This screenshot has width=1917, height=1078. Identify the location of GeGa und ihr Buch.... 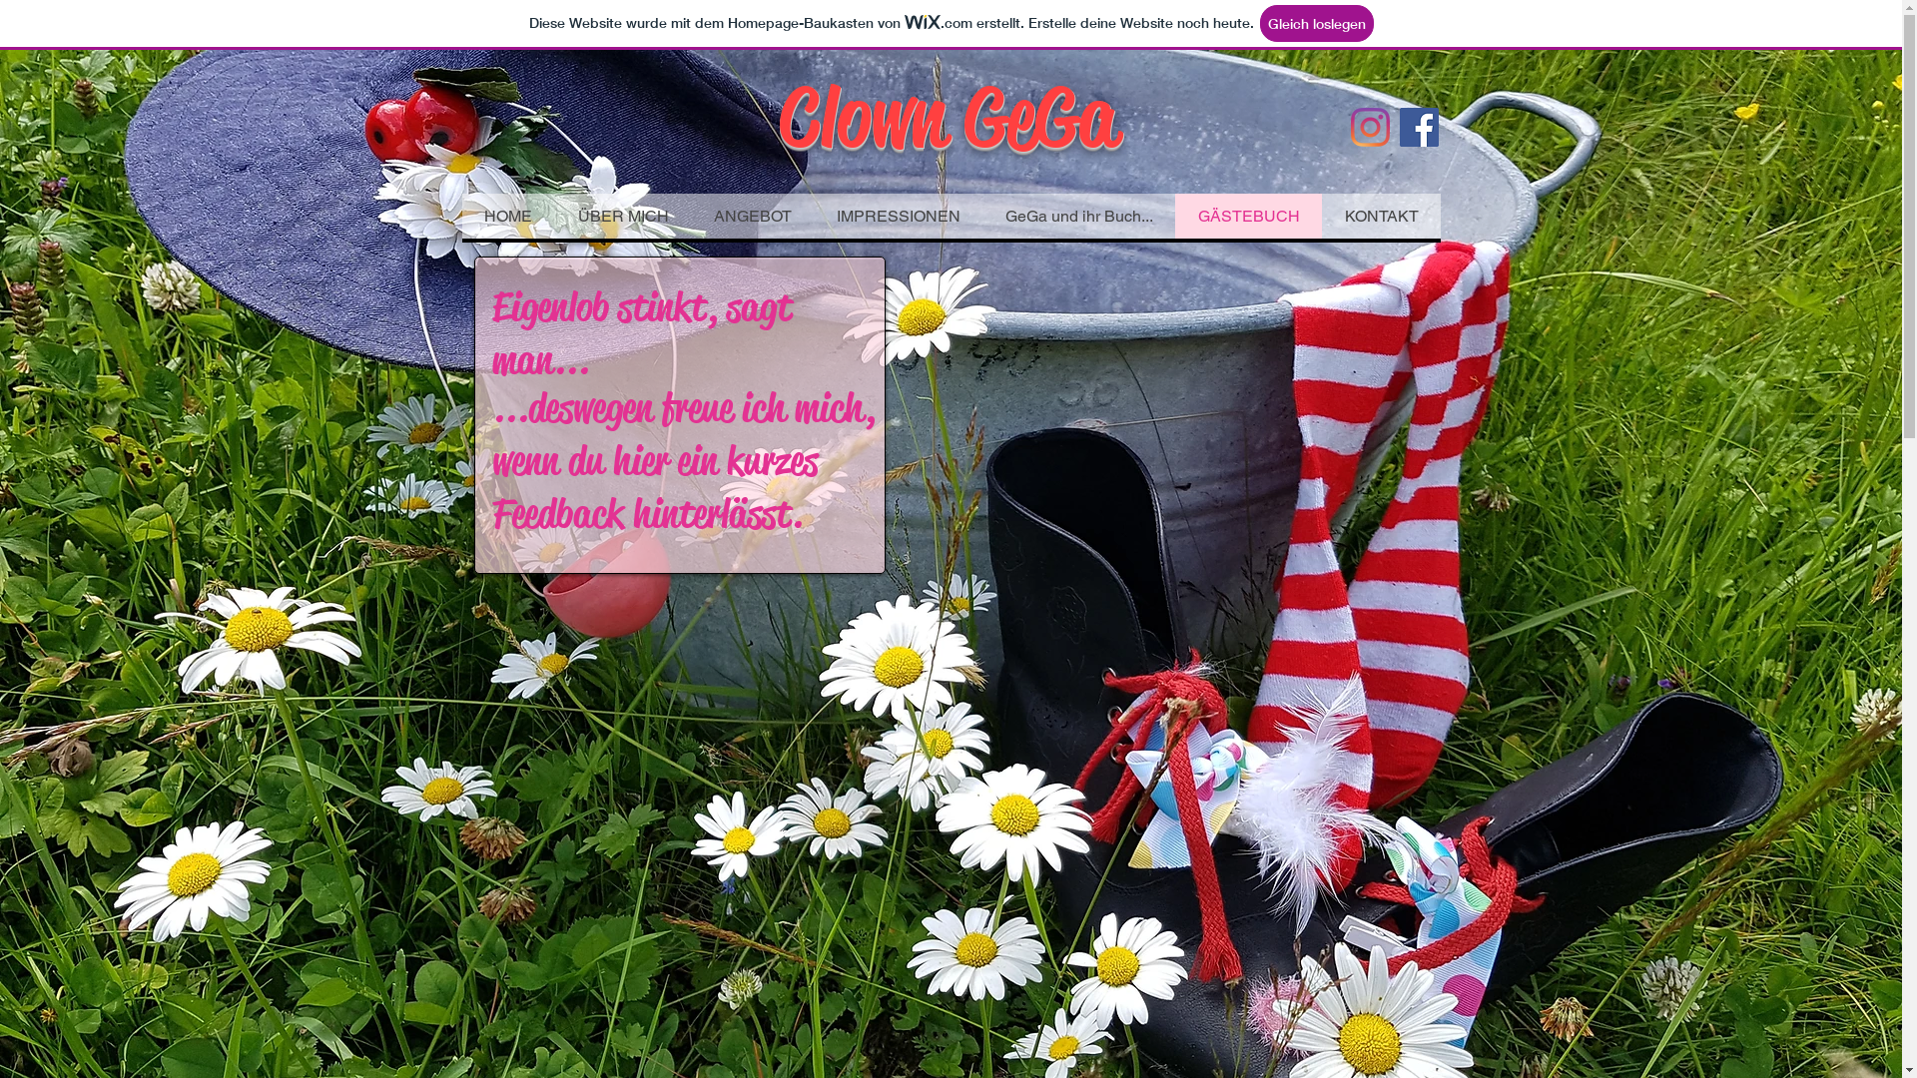
(1078, 216).